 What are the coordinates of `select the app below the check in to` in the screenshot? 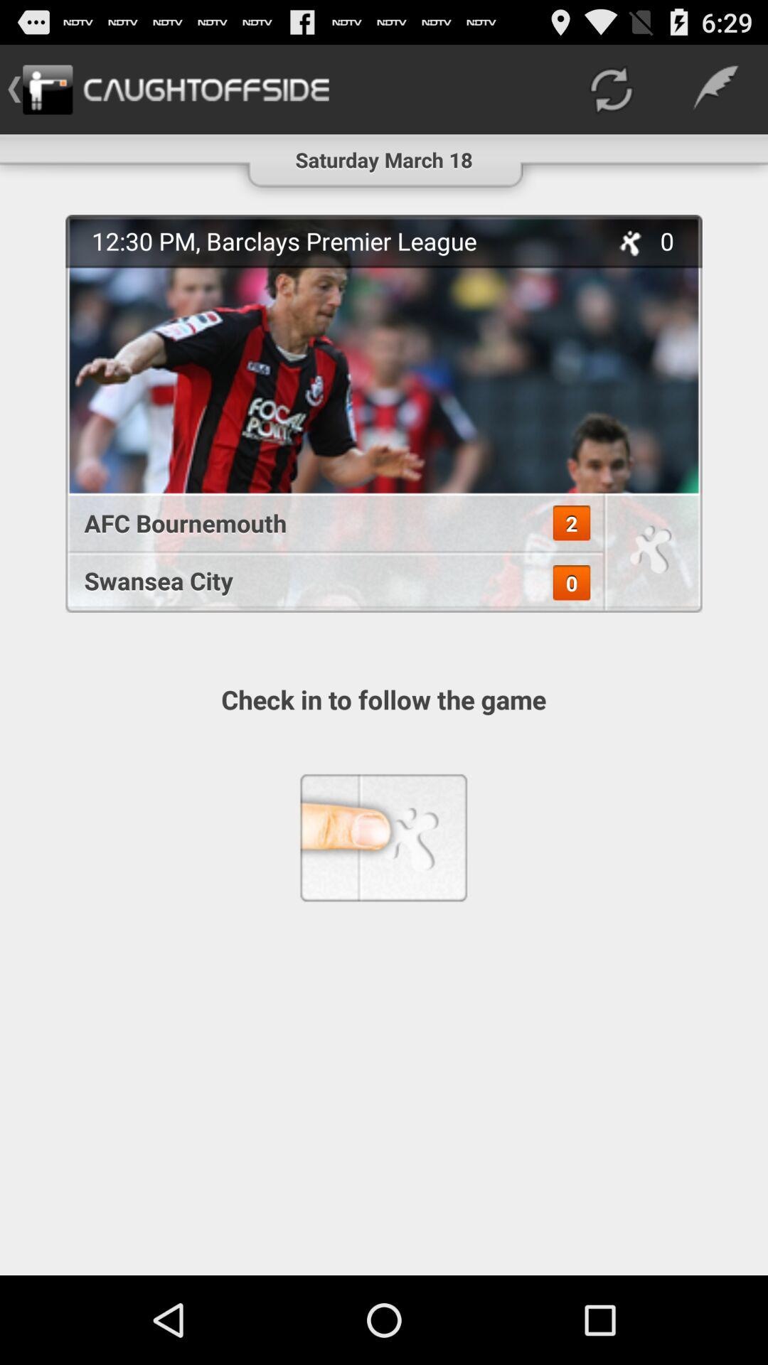 It's located at (383, 837).